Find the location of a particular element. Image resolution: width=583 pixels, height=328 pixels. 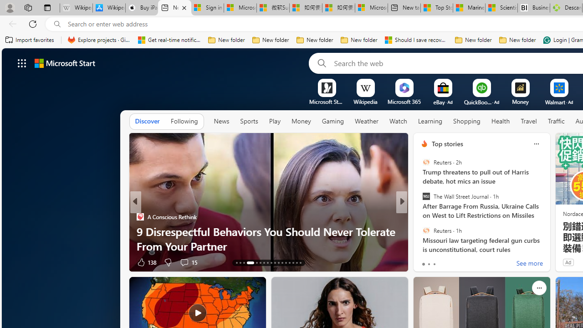

AutomationID: tab-19 is located at coordinates (263, 262).